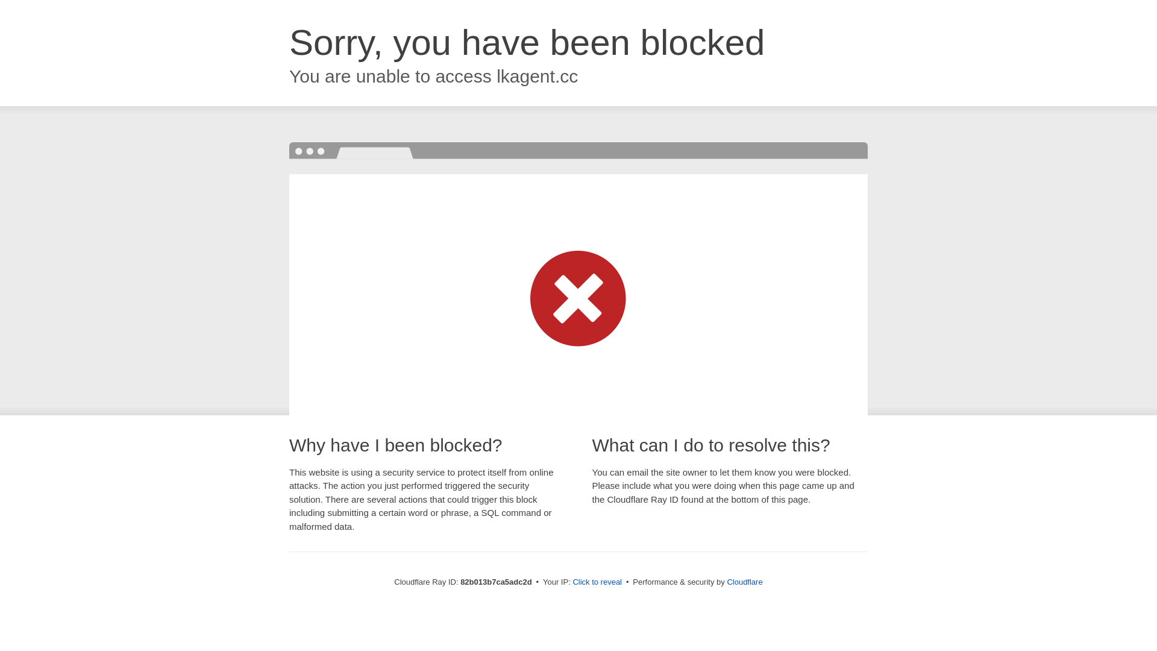  Describe the element at coordinates (597, 582) in the screenshot. I see `Click to reveal` at that location.